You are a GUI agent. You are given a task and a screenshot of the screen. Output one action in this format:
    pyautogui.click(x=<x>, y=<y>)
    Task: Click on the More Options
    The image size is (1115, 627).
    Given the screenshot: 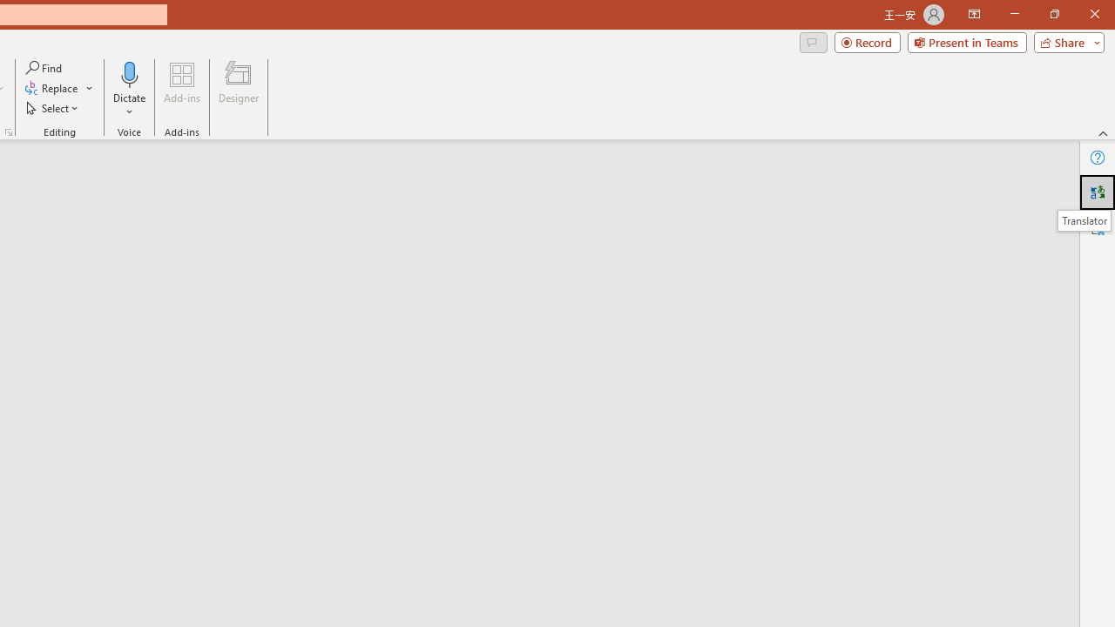 What is the action you would take?
    pyautogui.click(x=130, y=105)
    